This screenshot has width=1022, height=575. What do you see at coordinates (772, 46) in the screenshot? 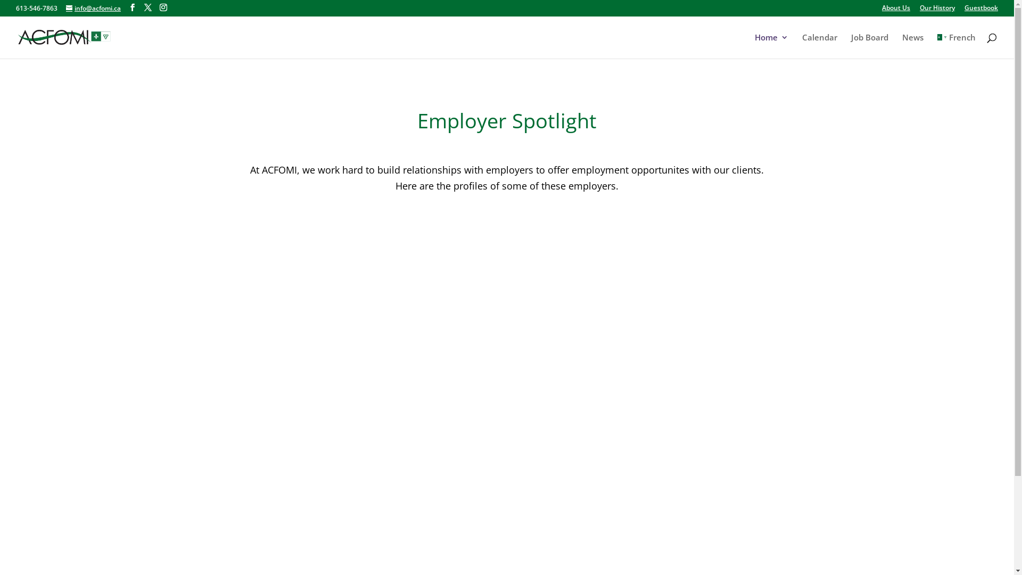
I see `Home` at bounding box center [772, 46].